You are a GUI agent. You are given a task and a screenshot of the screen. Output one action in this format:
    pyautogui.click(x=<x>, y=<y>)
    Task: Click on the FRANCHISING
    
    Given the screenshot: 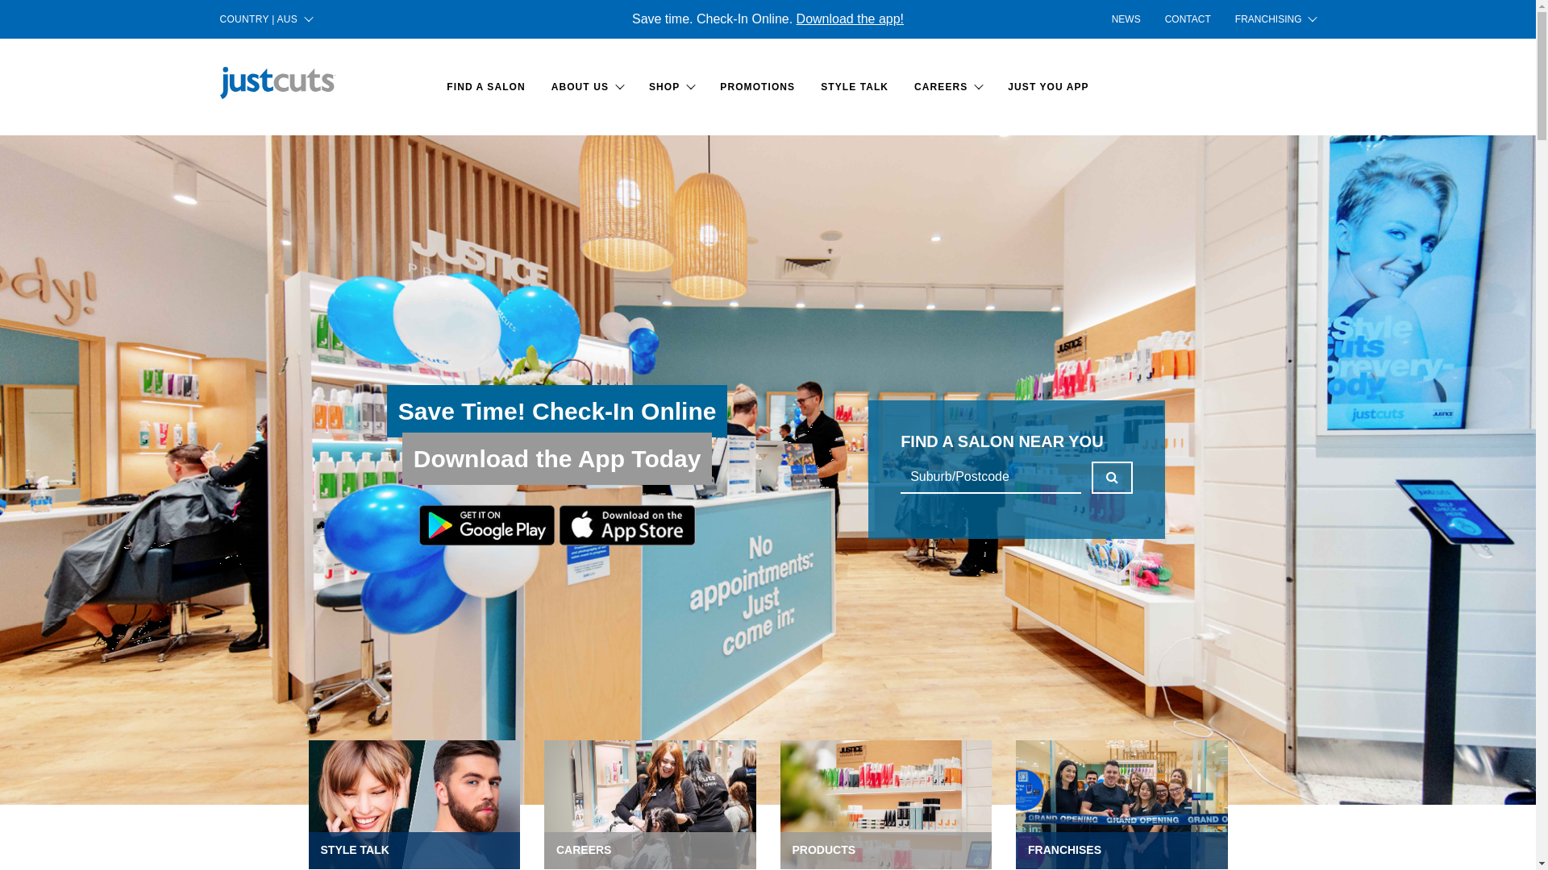 What is the action you would take?
    pyautogui.click(x=1270, y=19)
    